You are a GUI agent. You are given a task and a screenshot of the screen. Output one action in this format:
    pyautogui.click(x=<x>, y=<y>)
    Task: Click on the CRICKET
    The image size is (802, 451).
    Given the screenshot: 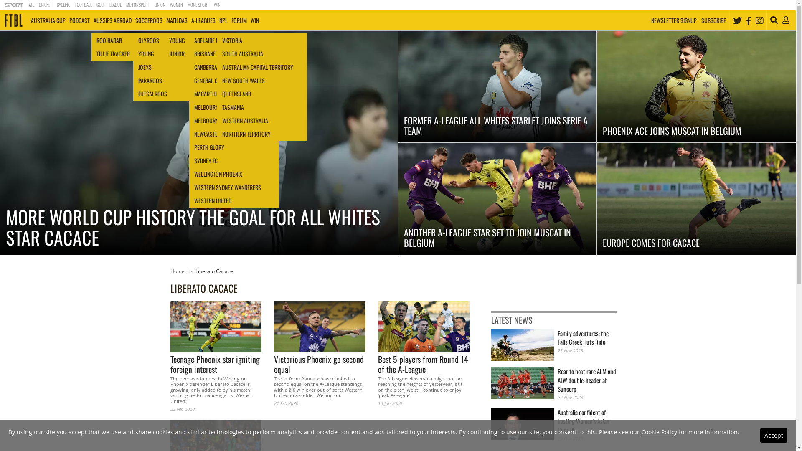 What is the action you would take?
    pyautogui.click(x=45, y=5)
    